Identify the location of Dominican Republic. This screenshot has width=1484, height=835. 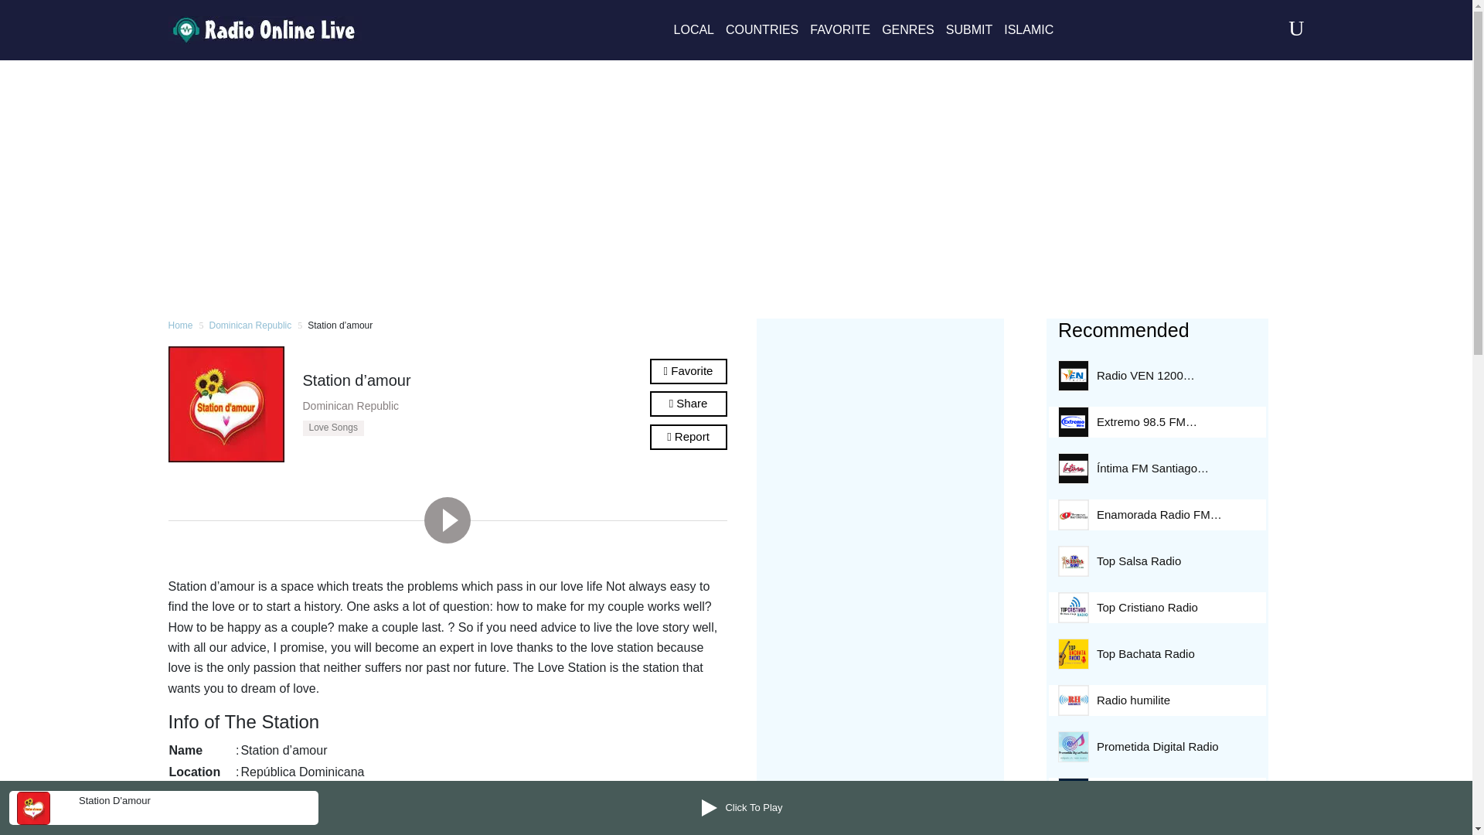
(250, 326).